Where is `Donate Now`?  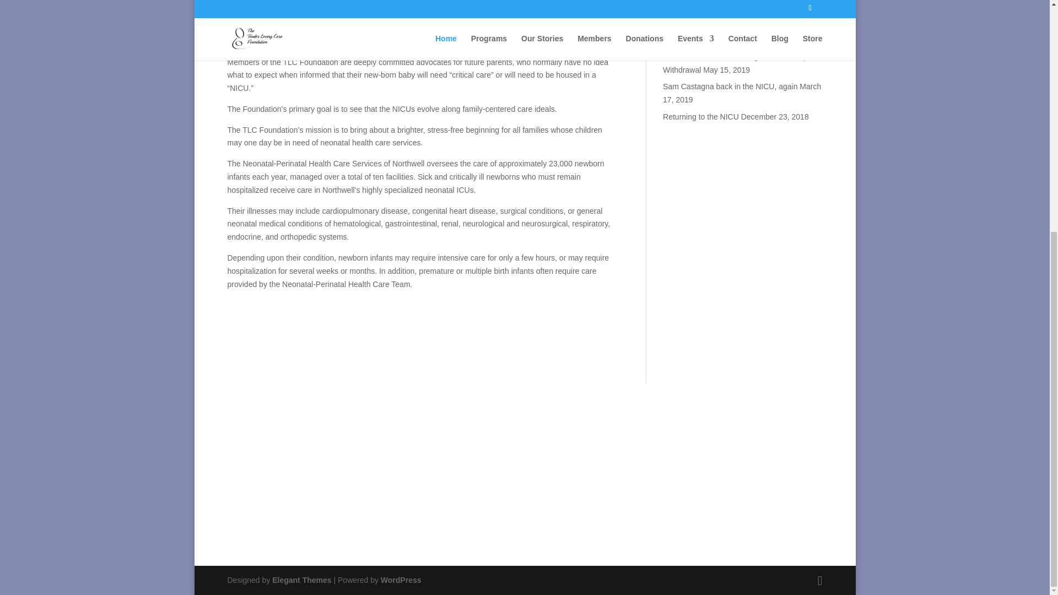
Donate Now is located at coordinates (525, 490).